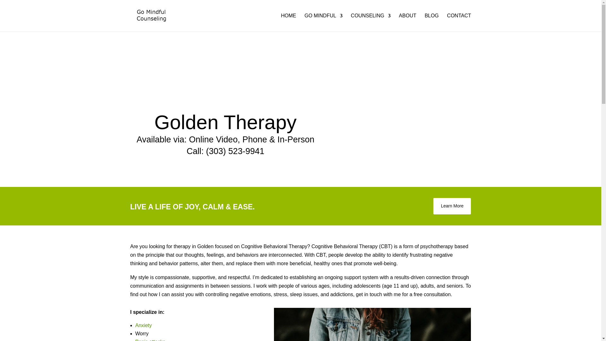 The image size is (606, 341). Describe the element at coordinates (143, 325) in the screenshot. I see `Anxiety` at that location.